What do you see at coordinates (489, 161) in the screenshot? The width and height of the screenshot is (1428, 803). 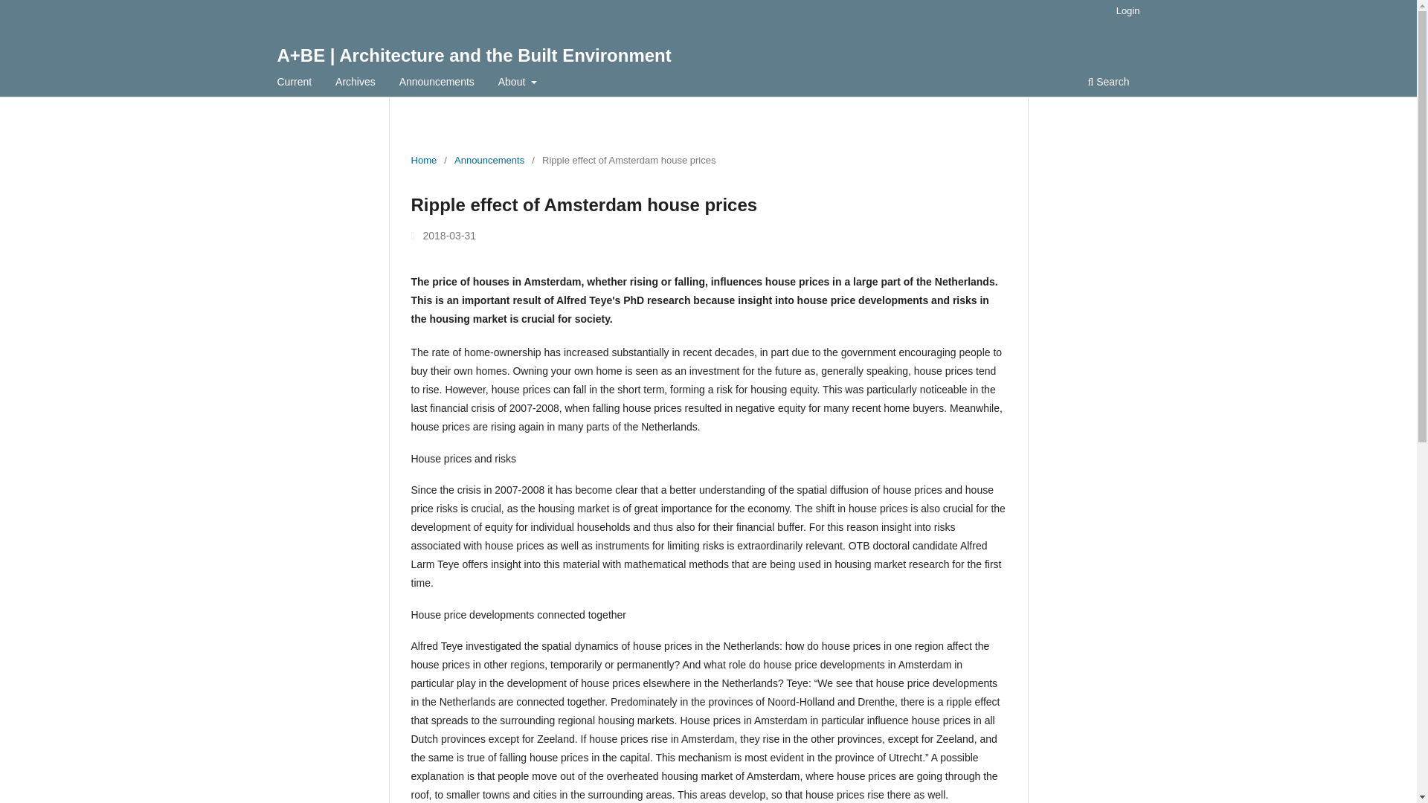 I see `Announcements` at bounding box center [489, 161].